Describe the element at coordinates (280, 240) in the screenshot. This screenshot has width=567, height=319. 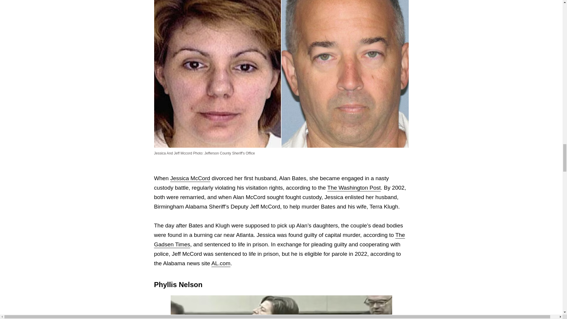
I see `The Gadsen Times` at that location.